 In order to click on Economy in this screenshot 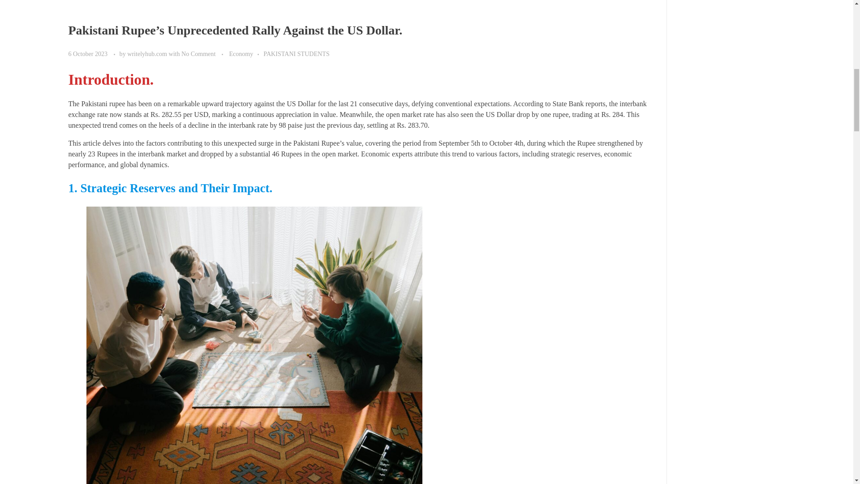, I will do `click(245, 54)`.